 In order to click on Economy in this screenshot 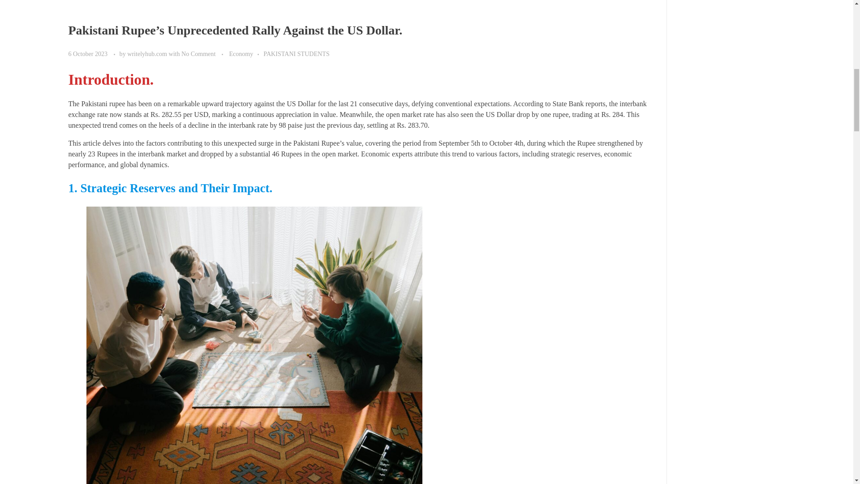, I will do `click(245, 54)`.